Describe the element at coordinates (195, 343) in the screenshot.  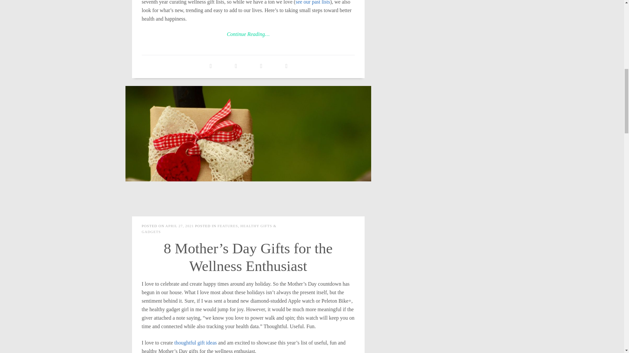
I see `thoughtful gift ideas` at that location.